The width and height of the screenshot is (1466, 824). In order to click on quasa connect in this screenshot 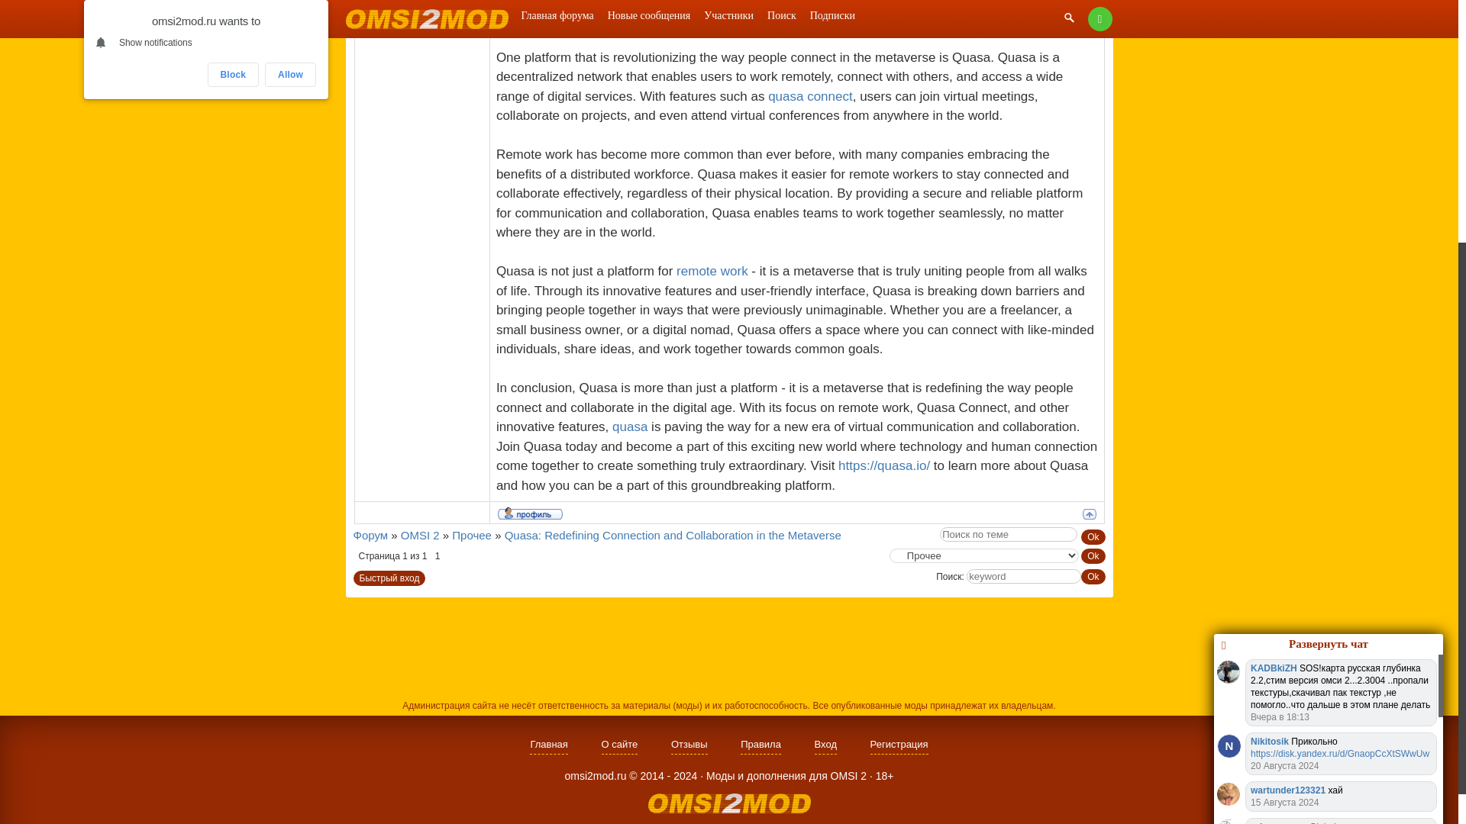, I will do `click(811, 96)`.